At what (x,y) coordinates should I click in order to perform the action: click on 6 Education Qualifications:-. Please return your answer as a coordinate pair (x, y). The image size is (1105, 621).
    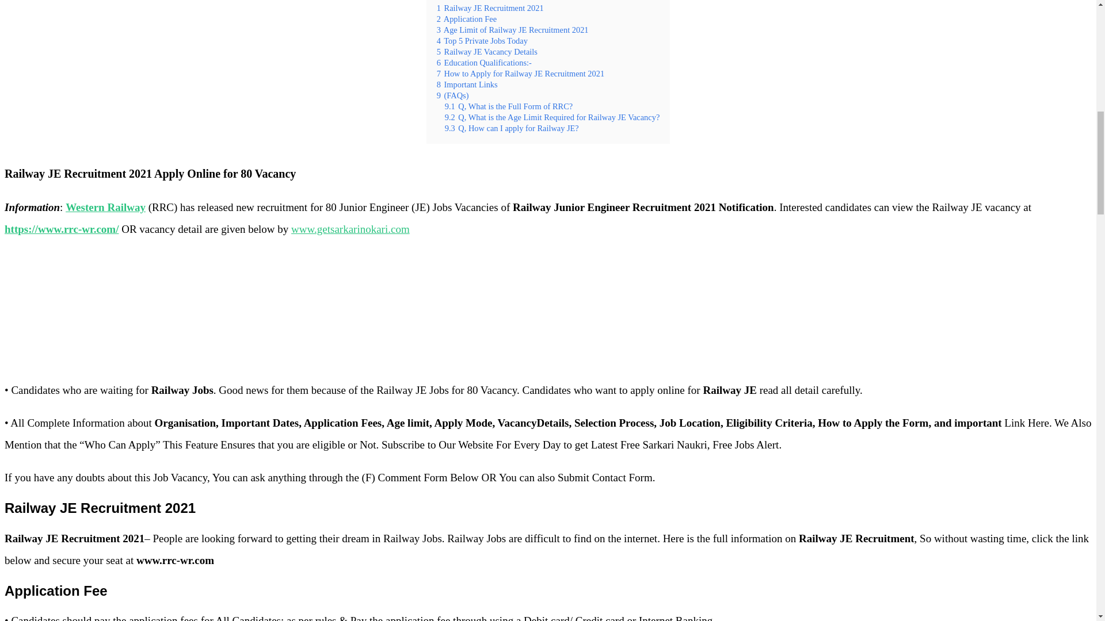
    Looking at the image, I should click on (483, 62).